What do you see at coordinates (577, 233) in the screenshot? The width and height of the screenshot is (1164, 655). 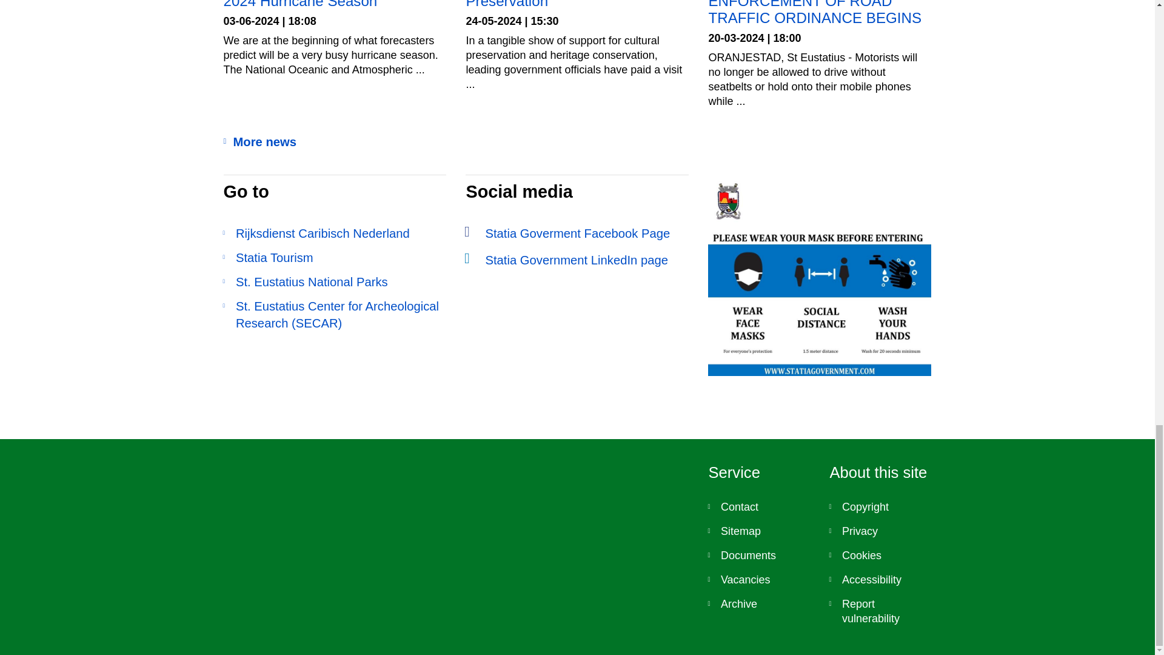 I see `Statia Goverment Facebook Page` at bounding box center [577, 233].